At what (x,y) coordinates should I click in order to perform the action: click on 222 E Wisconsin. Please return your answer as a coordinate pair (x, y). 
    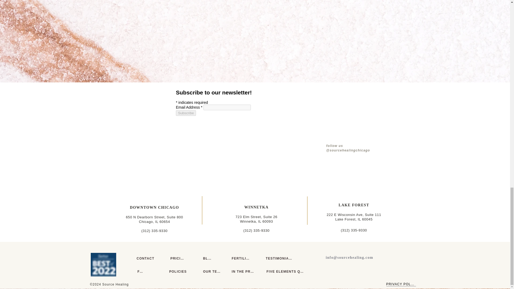
    Looking at the image, I should click on (256, 219).